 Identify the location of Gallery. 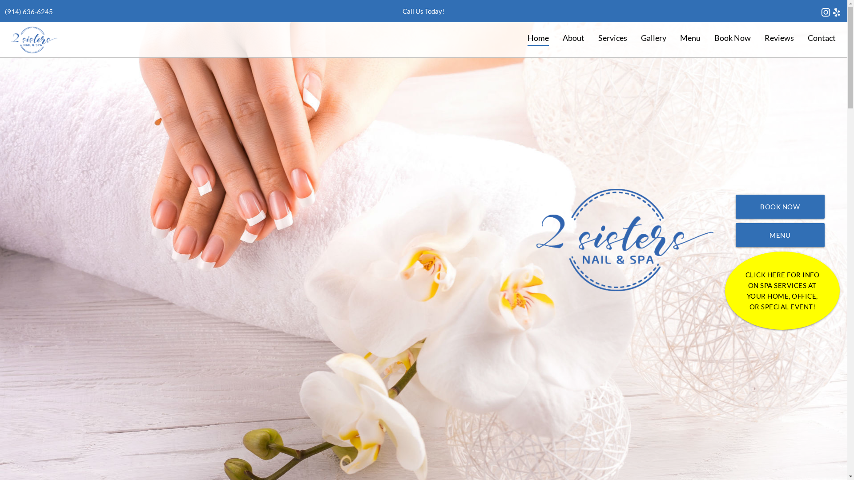
(653, 38).